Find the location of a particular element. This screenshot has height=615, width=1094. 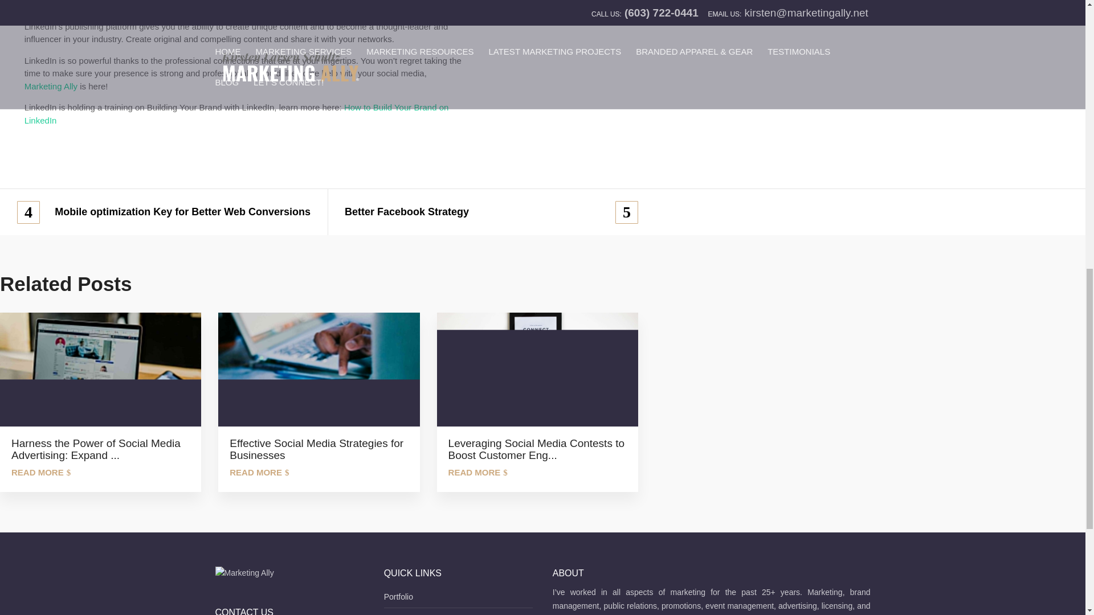

READ MORE is located at coordinates (41, 472).